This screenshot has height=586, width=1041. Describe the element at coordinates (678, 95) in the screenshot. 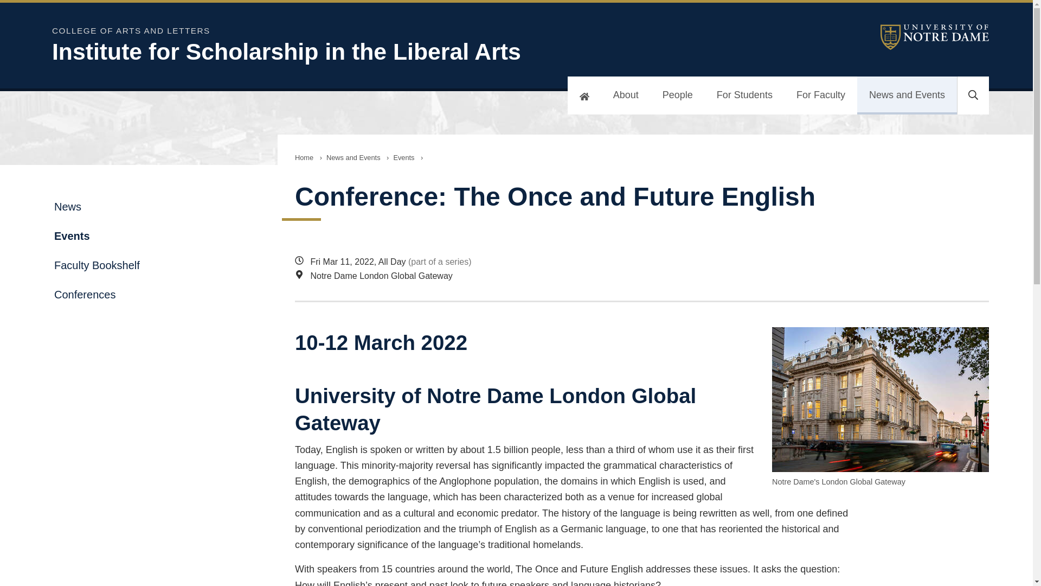

I see `People` at that location.